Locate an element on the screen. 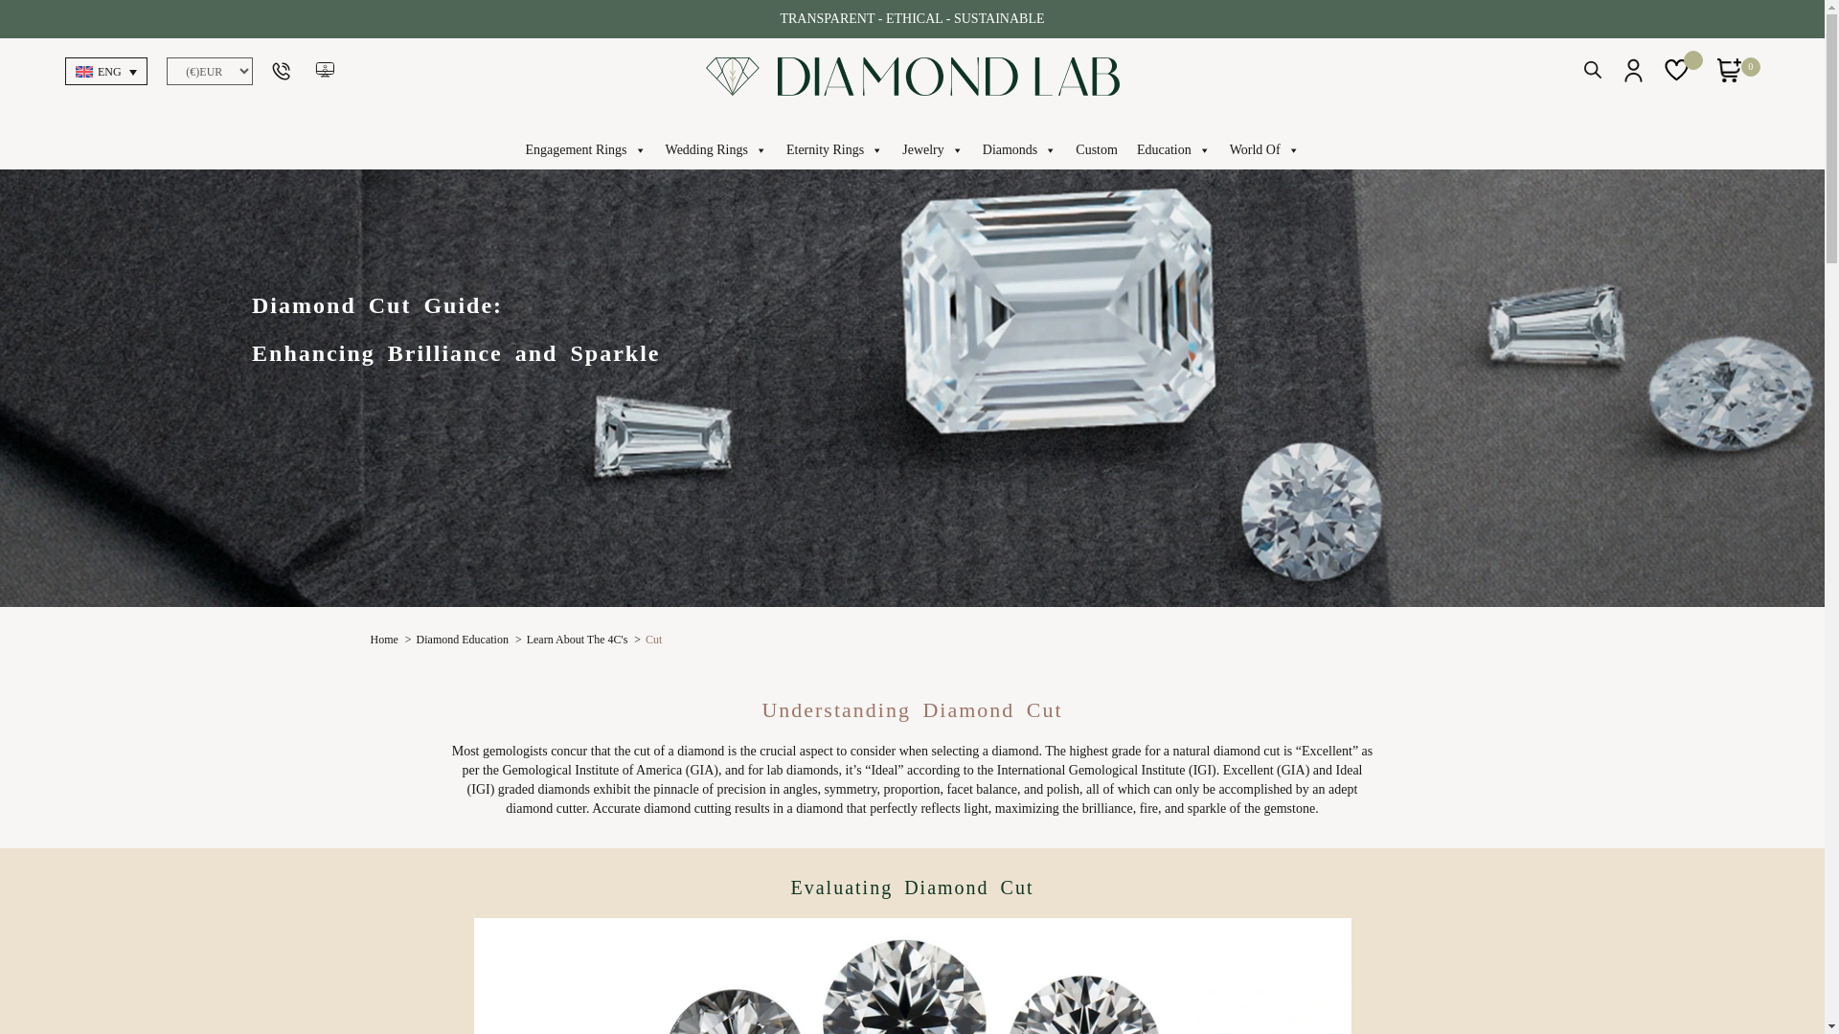 Image resolution: width=1839 pixels, height=1034 pixels. 0 is located at coordinates (1730, 78).